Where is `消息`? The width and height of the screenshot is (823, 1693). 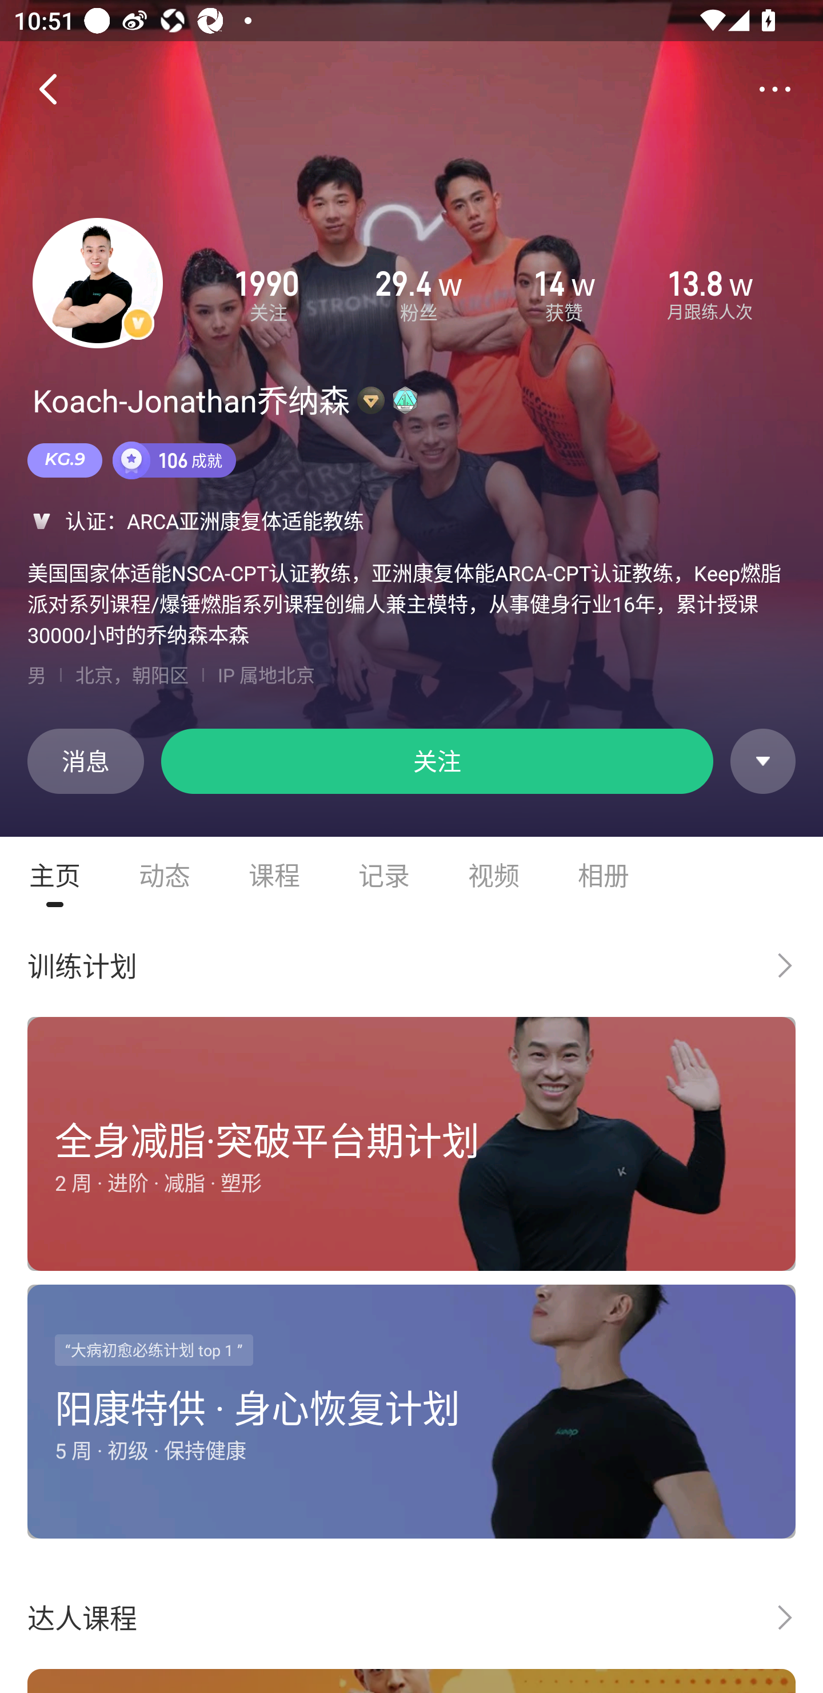 消息 is located at coordinates (85, 761).